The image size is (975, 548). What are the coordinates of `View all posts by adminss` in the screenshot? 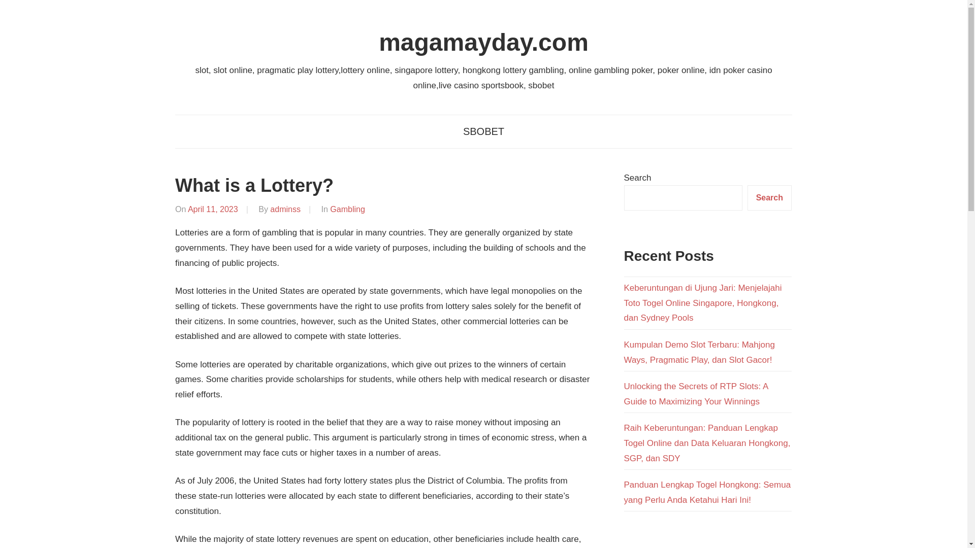 It's located at (285, 209).